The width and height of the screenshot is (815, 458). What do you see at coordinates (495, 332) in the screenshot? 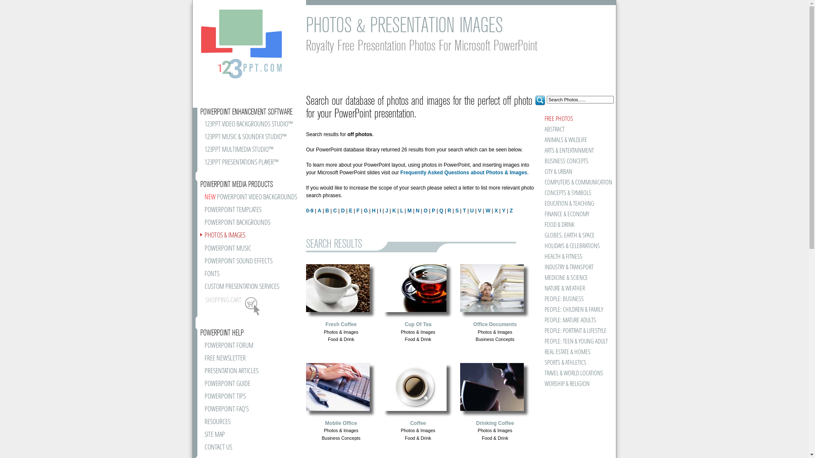
I see `Photos & Images` at bounding box center [495, 332].